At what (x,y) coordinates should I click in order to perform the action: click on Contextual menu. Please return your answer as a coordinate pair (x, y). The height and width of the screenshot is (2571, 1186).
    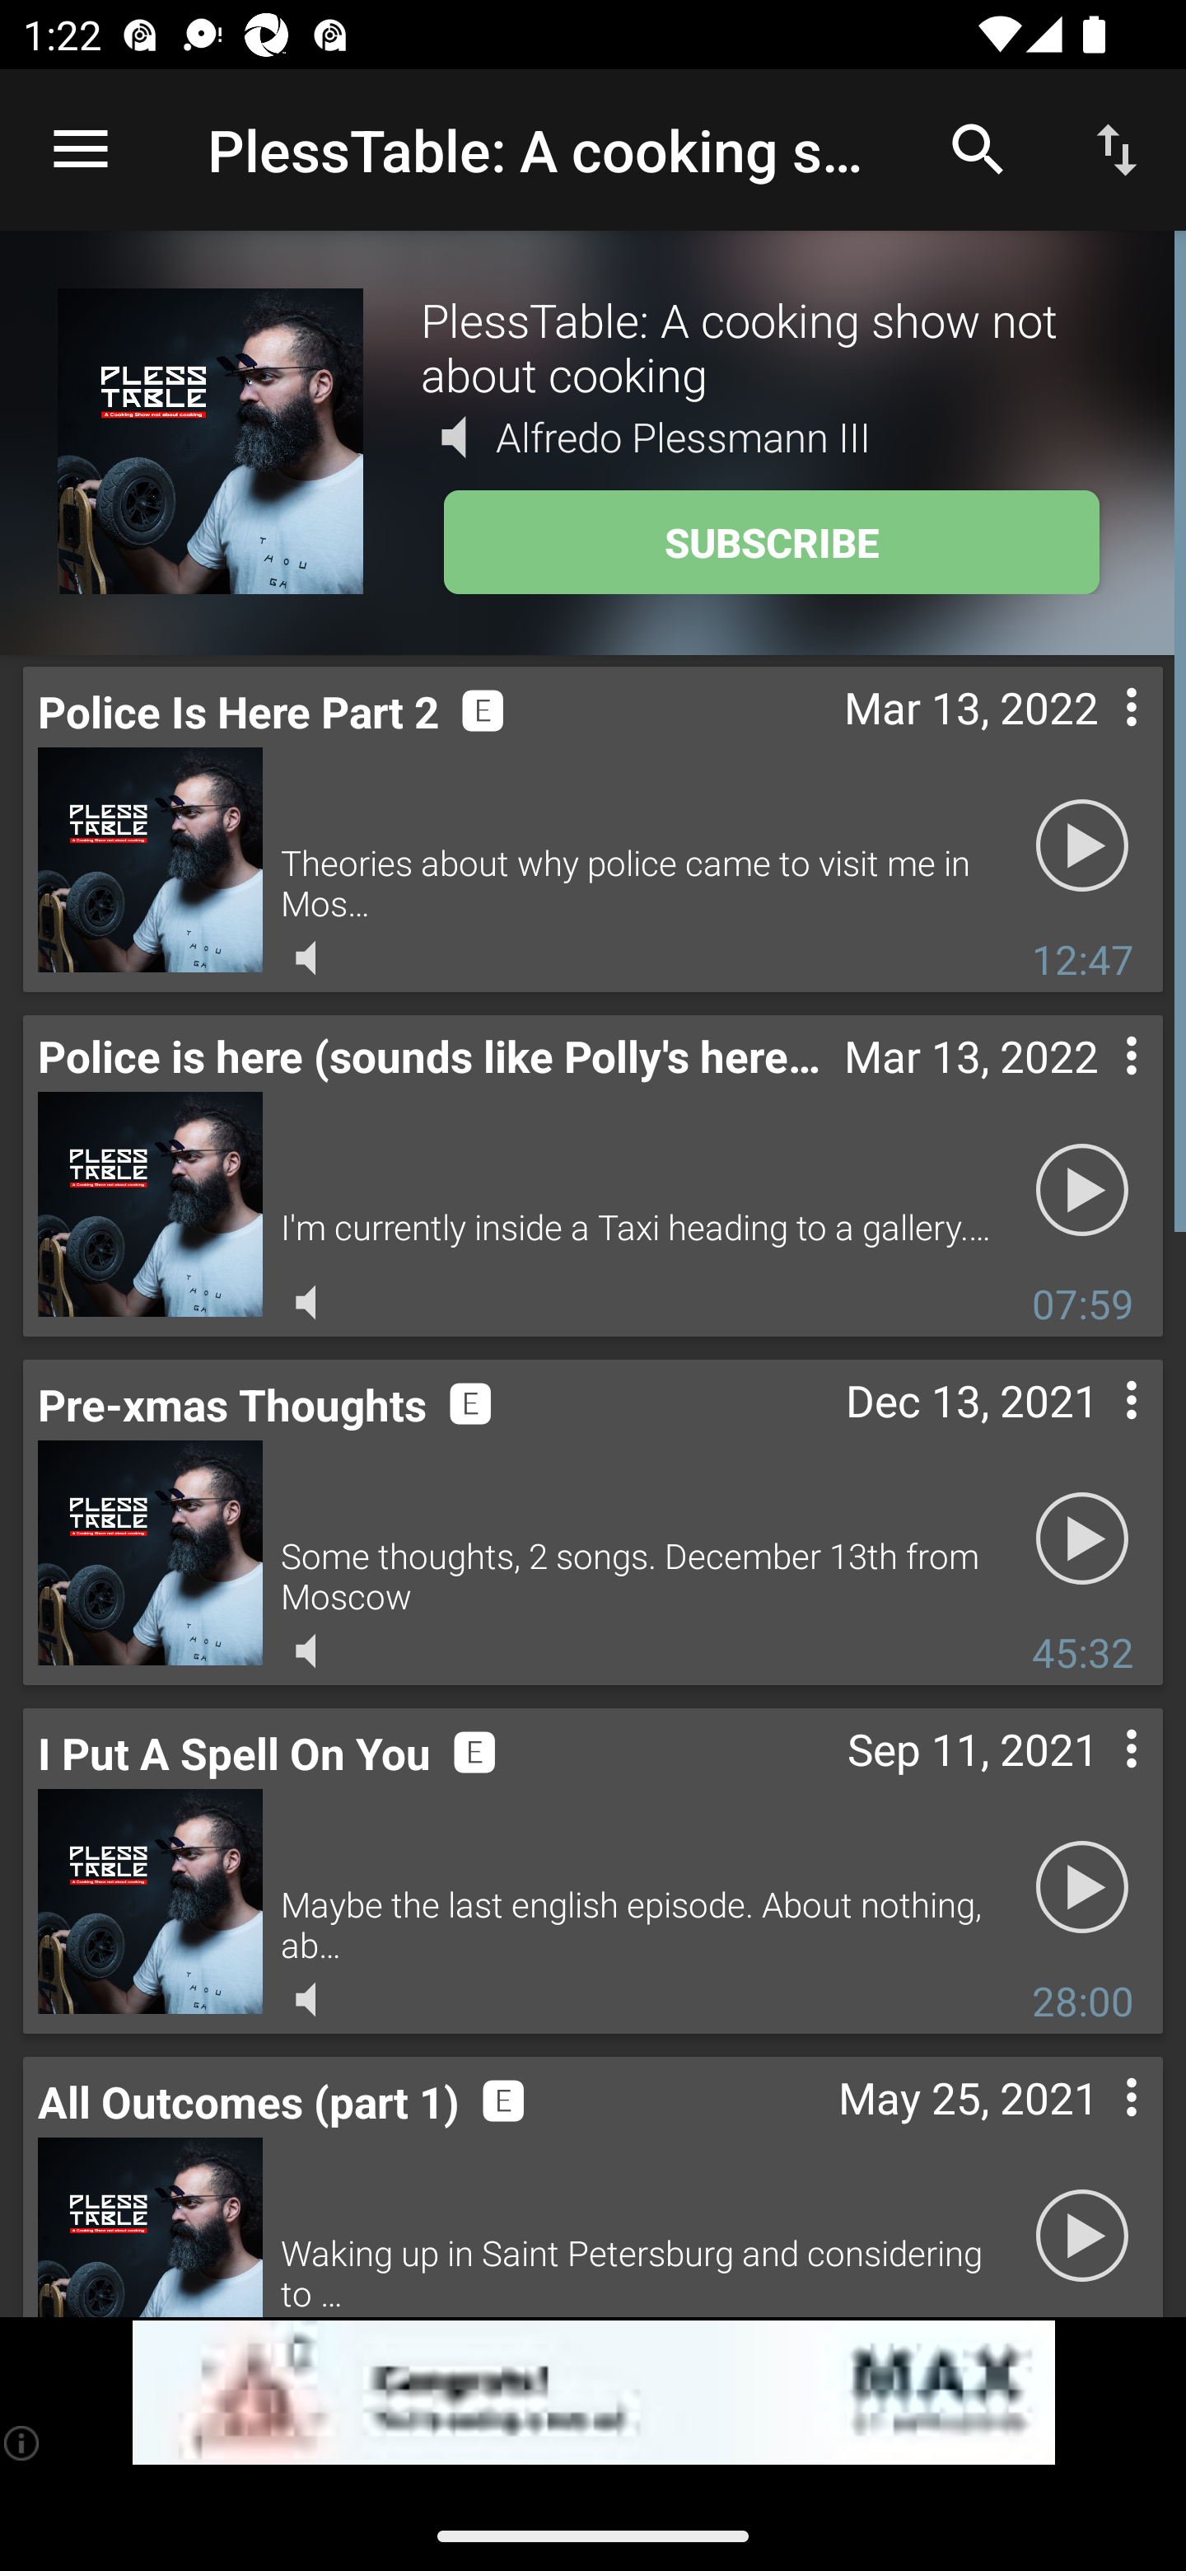
    Looking at the image, I should click on (1095, 740).